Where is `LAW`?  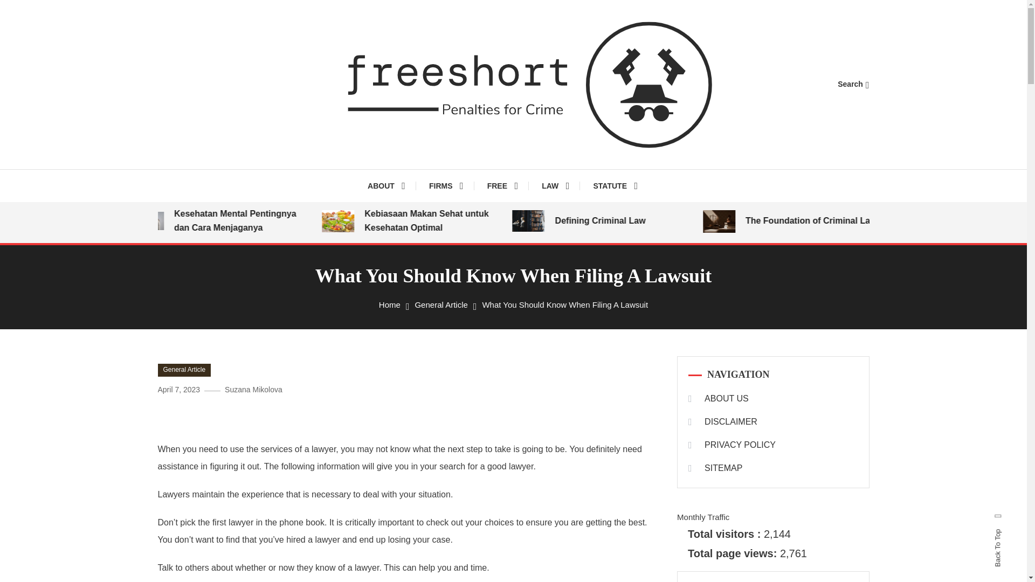
LAW is located at coordinates (555, 185).